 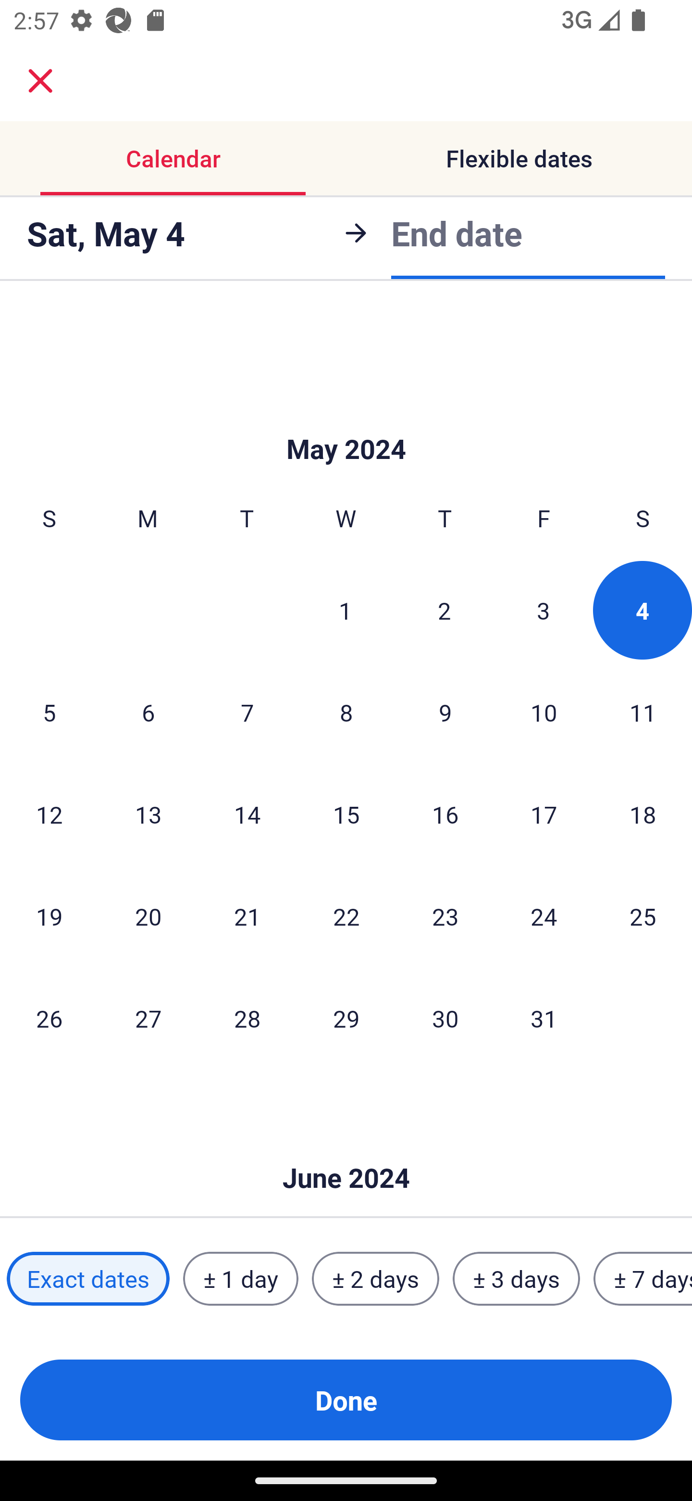 I want to click on 26 Sunday, May 26, 2024, so click(x=49, y=1018).